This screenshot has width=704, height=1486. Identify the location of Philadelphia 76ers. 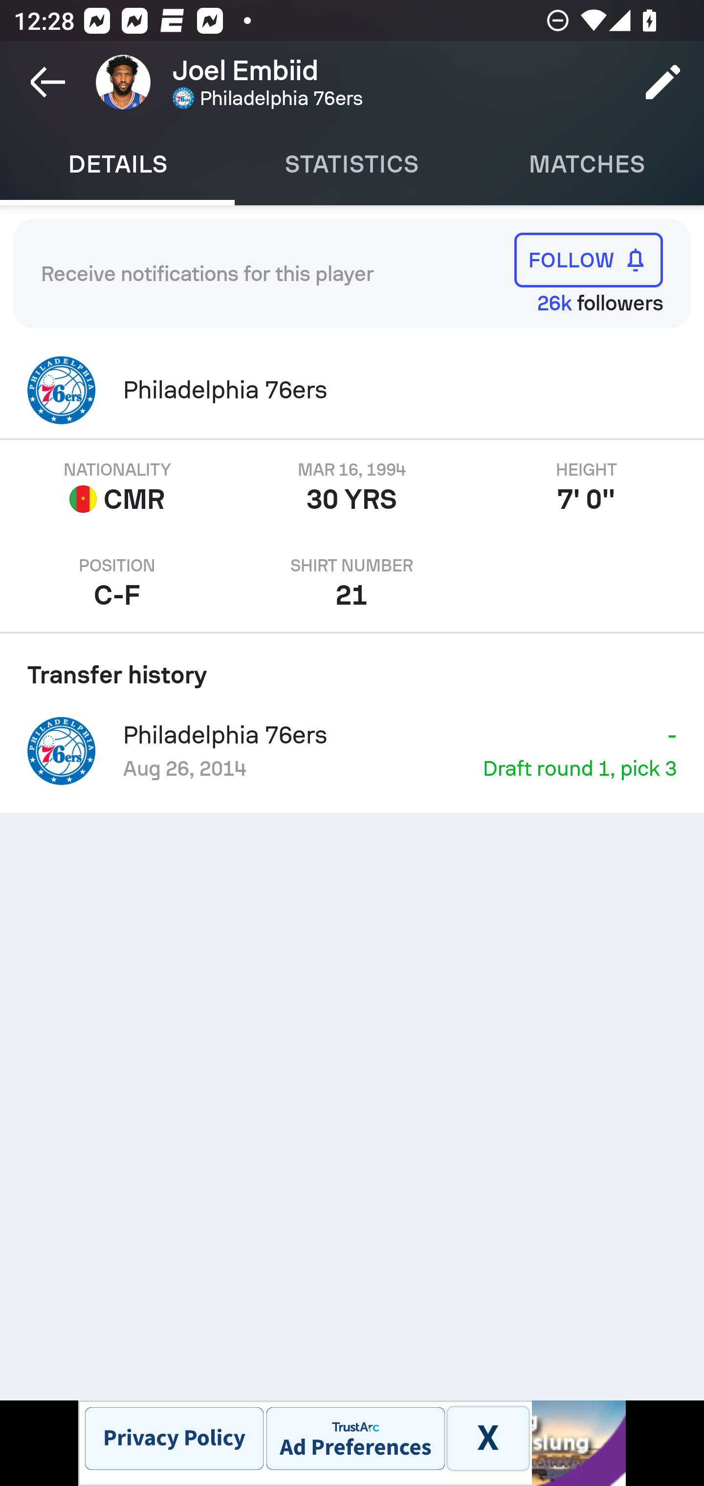
(352, 390).